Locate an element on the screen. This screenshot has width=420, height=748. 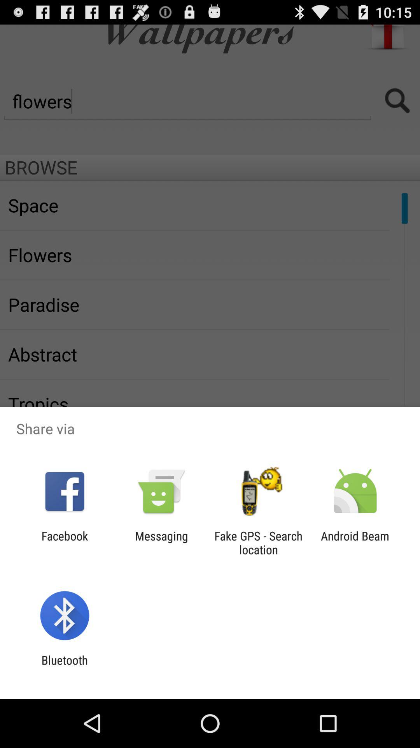
scroll until android beam is located at coordinates (355, 543).